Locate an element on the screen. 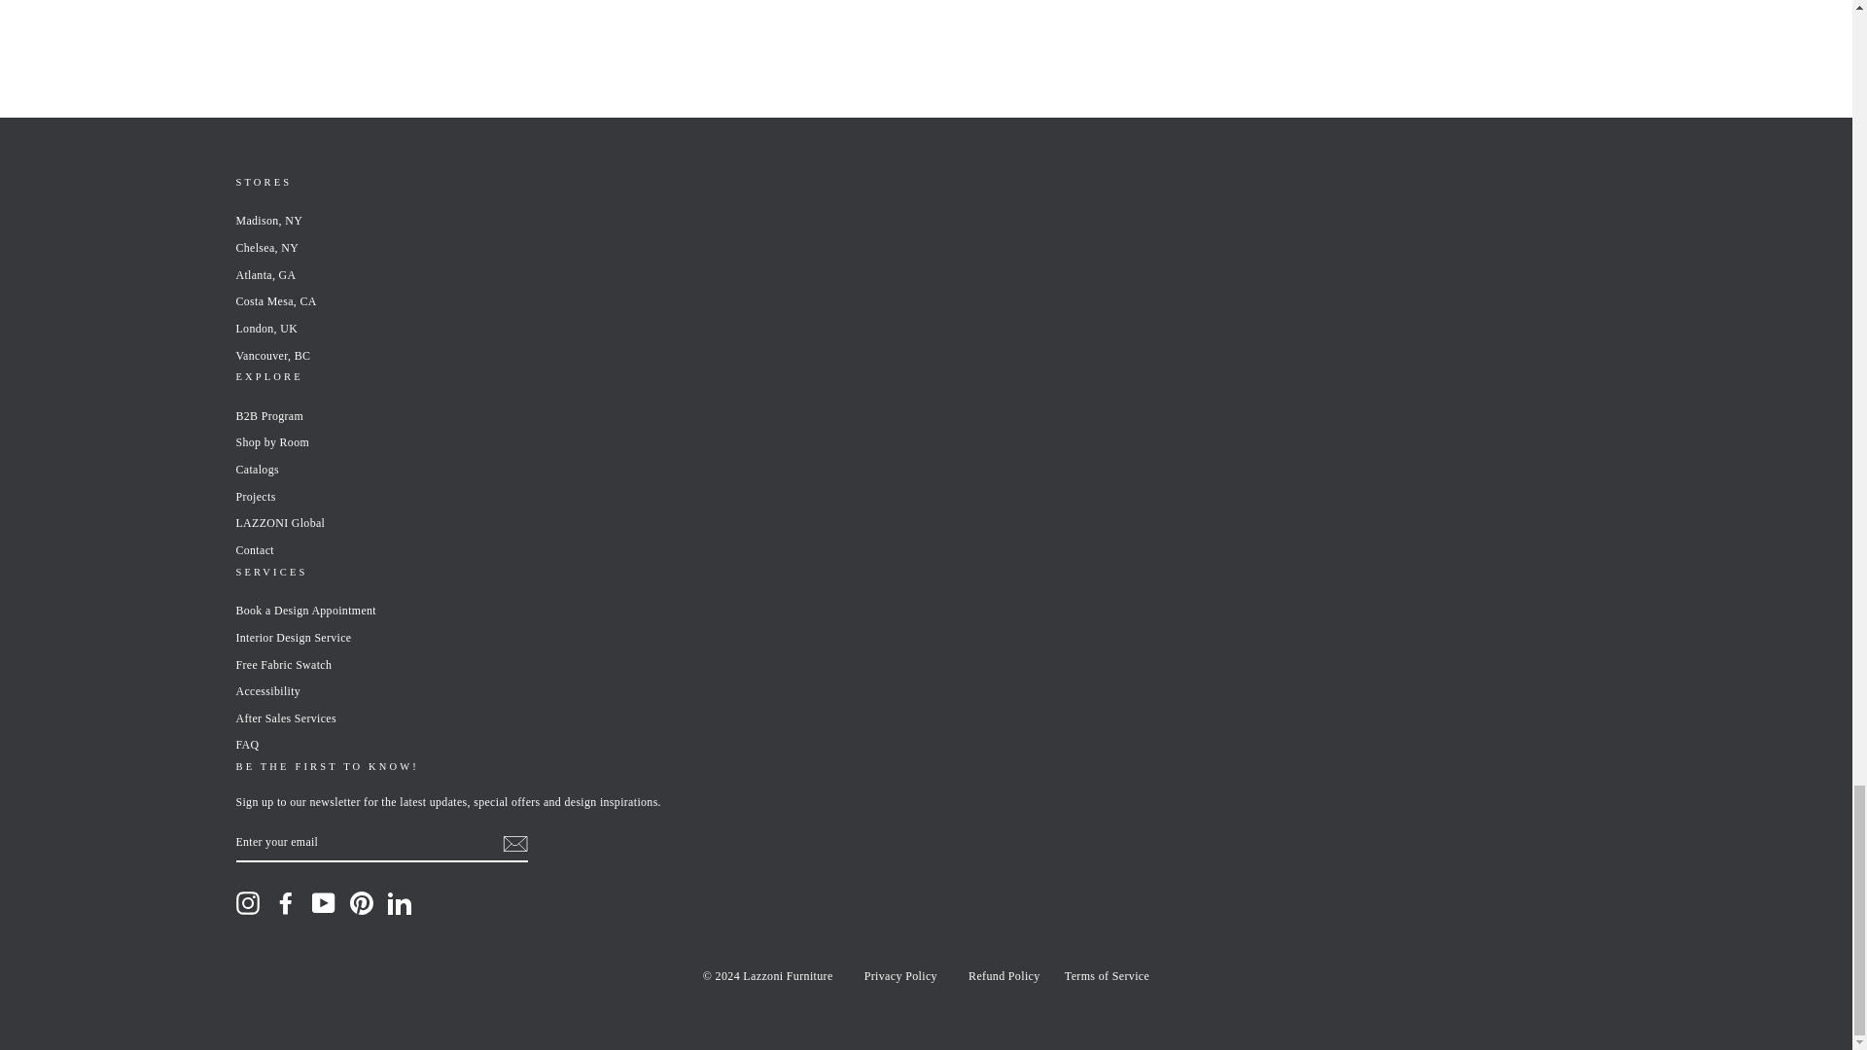  Lazzoni Furniture on Facebook is located at coordinates (286, 902).